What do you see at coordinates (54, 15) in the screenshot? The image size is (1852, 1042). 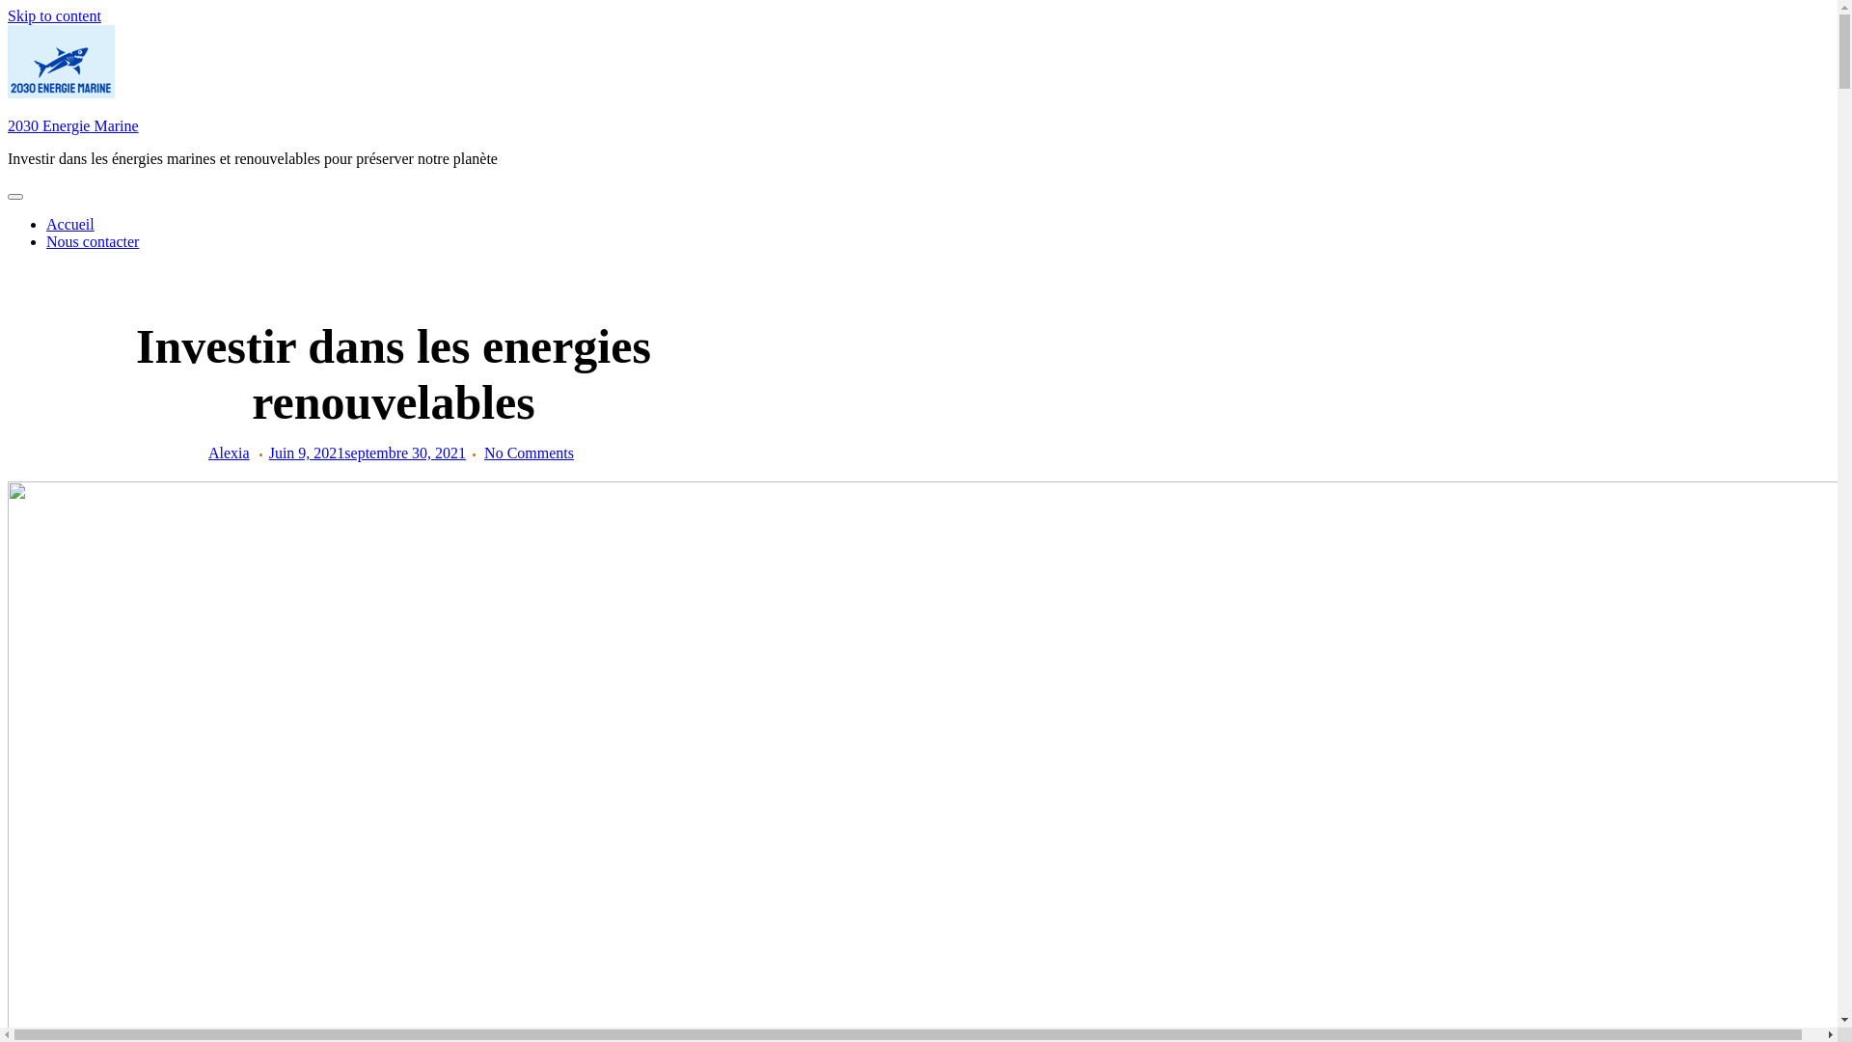 I see `Skip to content` at bounding box center [54, 15].